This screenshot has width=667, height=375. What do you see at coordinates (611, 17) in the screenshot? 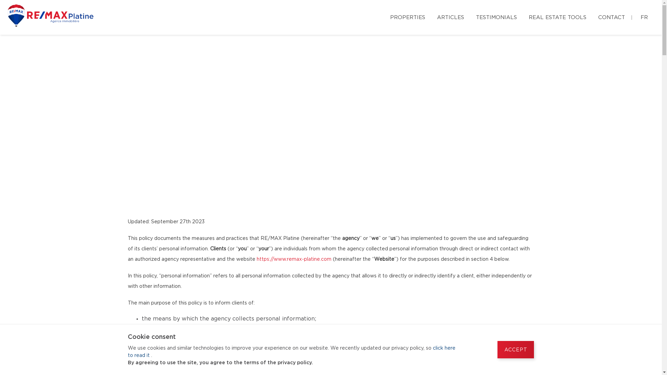
I see `CONTACT` at bounding box center [611, 17].